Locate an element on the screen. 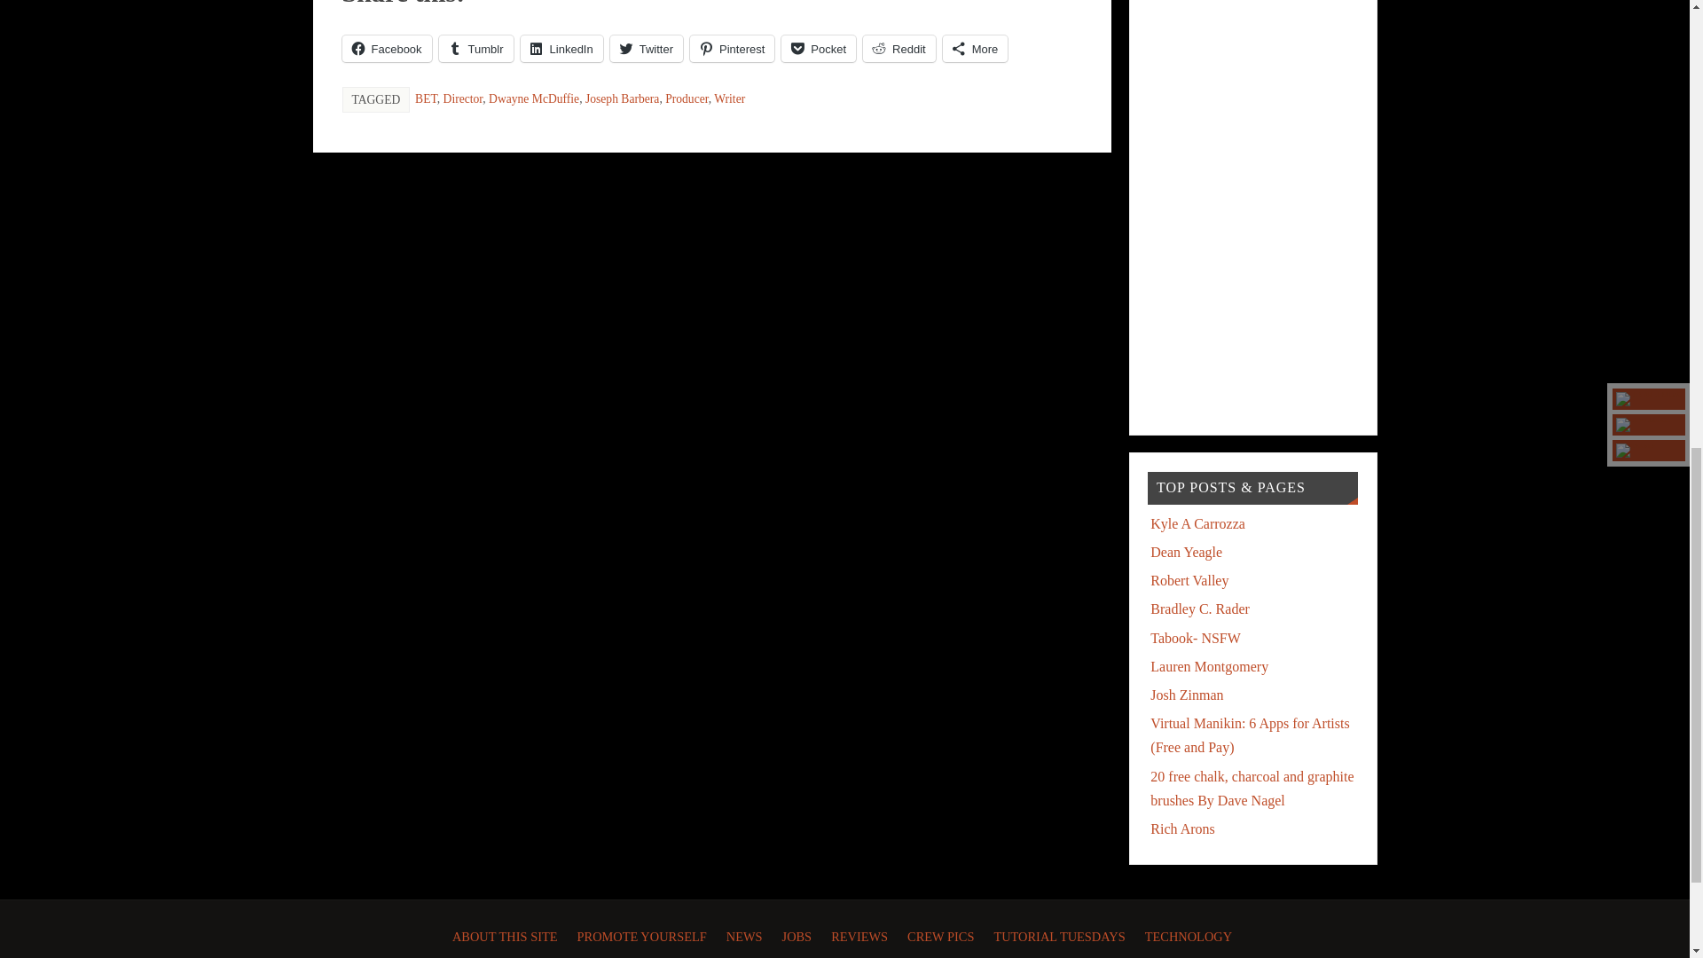  Pocket is located at coordinates (819, 48).